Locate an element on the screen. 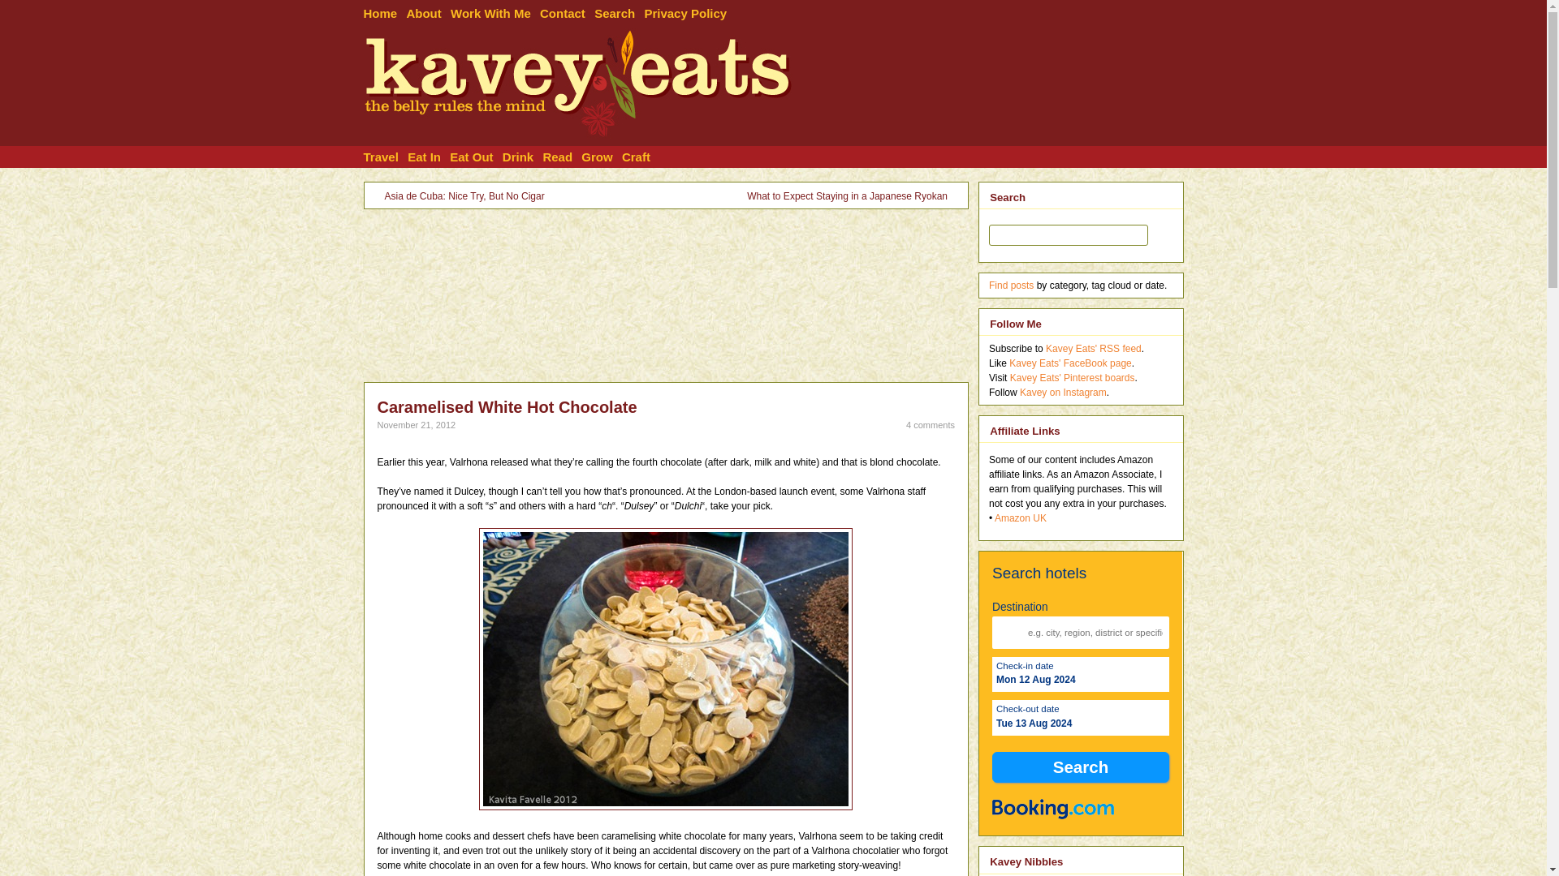 The height and width of the screenshot is (876, 1559). Travel is located at coordinates (386, 157).